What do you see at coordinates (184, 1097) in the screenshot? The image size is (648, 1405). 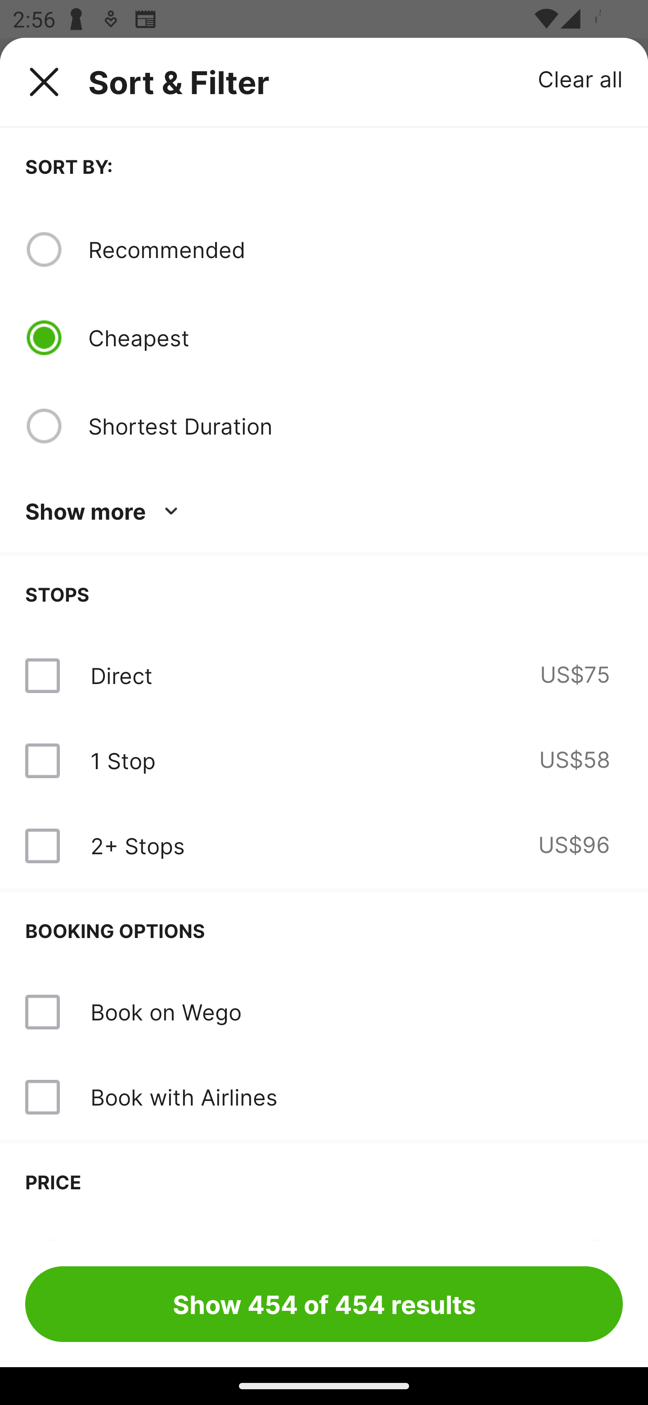 I see `Book with Airlines` at bounding box center [184, 1097].